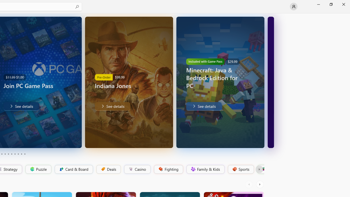 This screenshot has width=350, height=197. I want to click on Family & Kids, so click(205, 169).